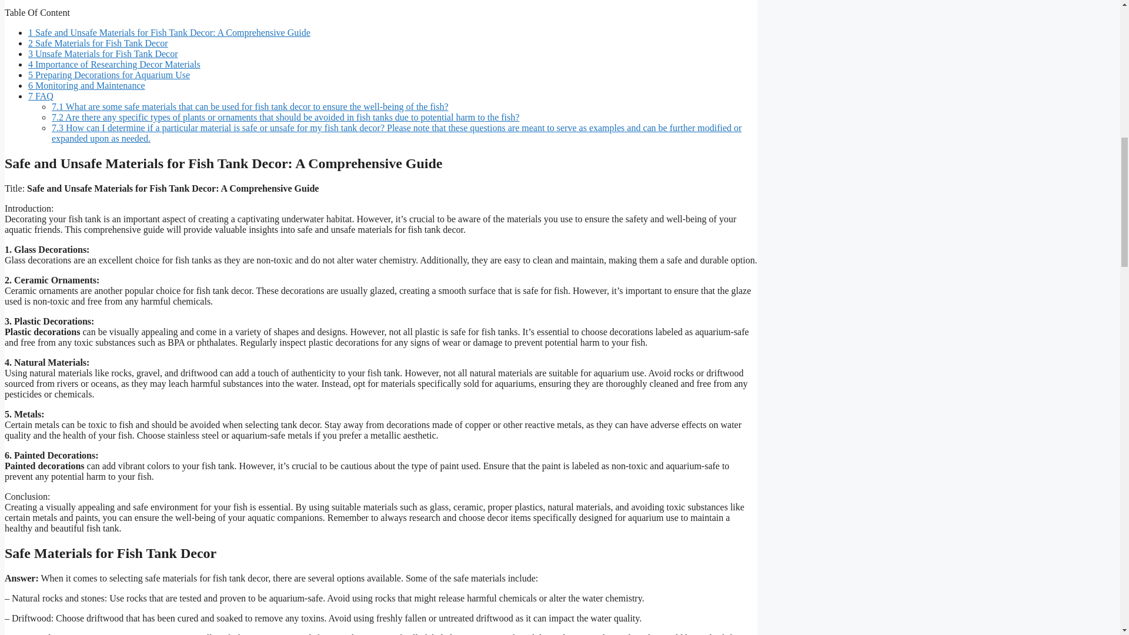 This screenshot has width=1129, height=635. I want to click on 4 Importance of Researching Decor Materials, so click(114, 64).